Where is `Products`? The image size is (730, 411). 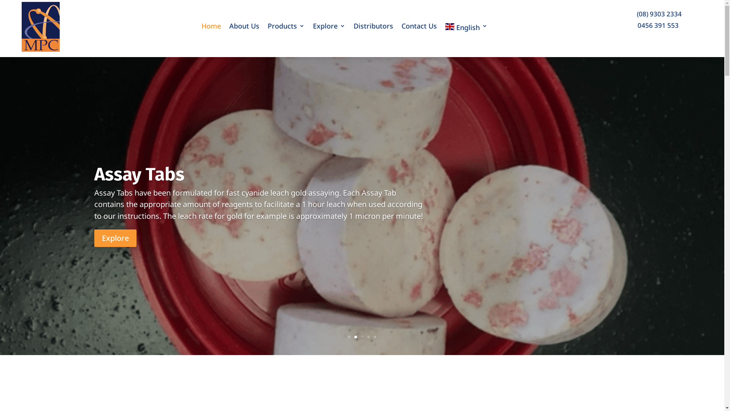
Products is located at coordinates (286, 28).